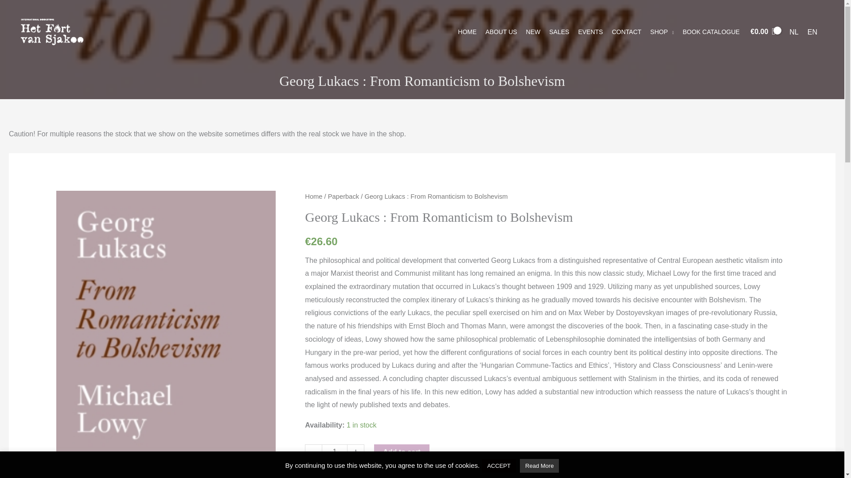  I want to click on HOME, so click(467, 31).